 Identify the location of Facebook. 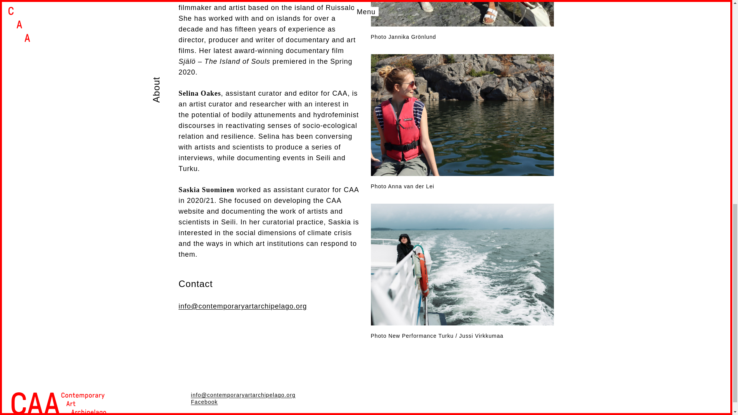
(204, 402).